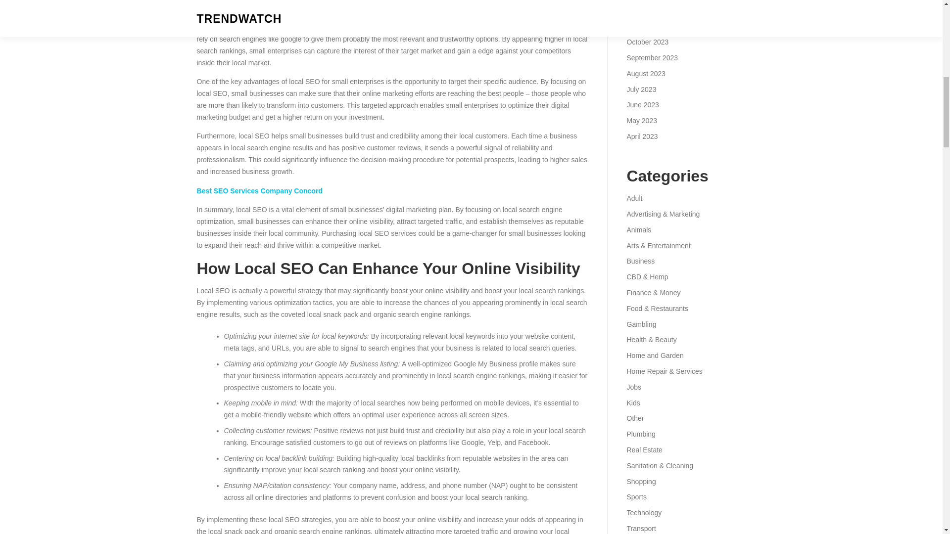 This screenshot has width=950, height=534. I want to click on Animals, so click(638, 229).